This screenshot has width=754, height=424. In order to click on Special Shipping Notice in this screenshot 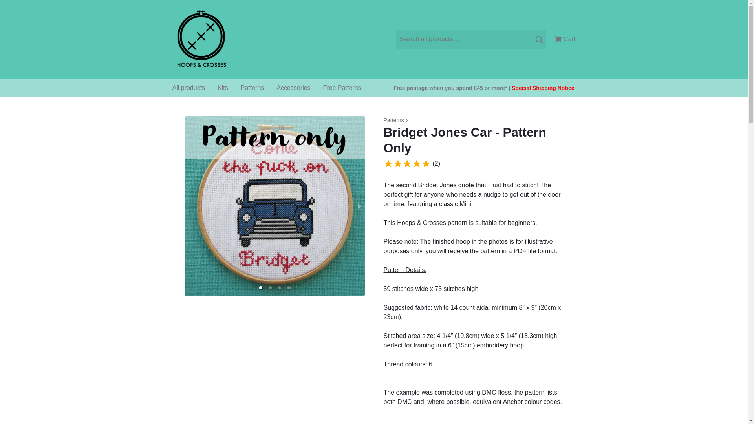, I will do `click(543, 88)`.